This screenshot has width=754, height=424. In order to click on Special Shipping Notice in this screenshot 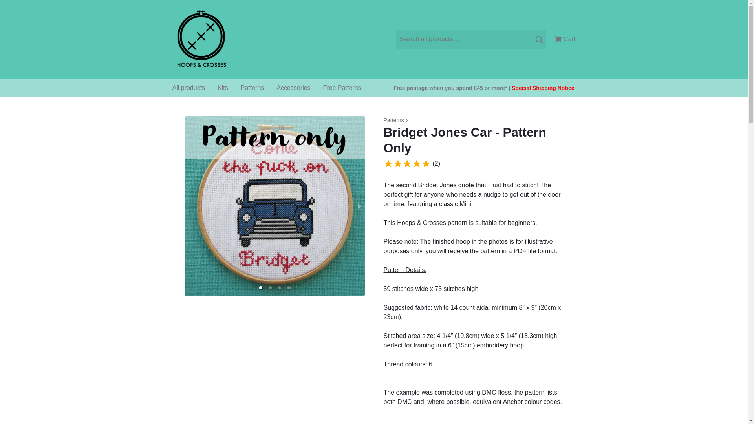, I will do `click(543, 88)`.